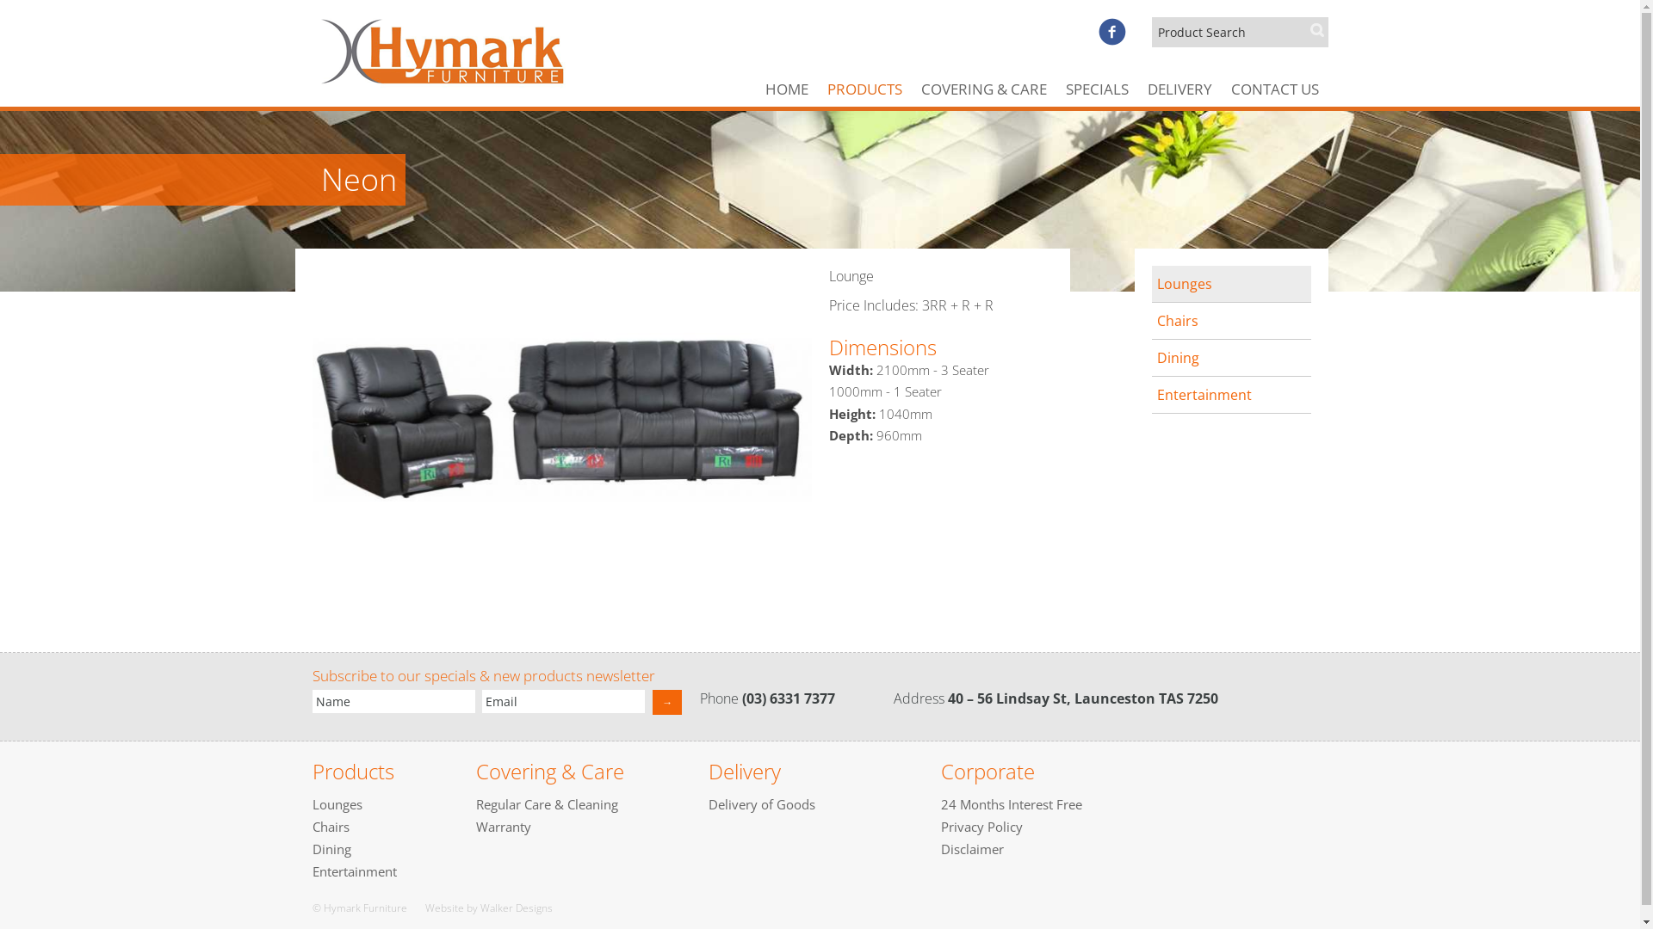 Image resolution: width=1653 pixels, height=929 pixels. What do you see at coordinates (354, 871) in the screenshot?
I see `Entertainment` at bounding box center [354, 871].